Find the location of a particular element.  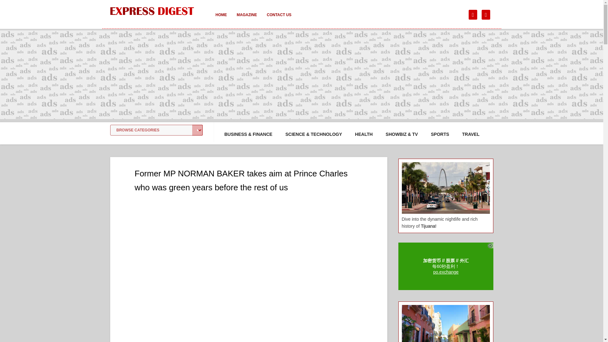

SPORTS is located at coordinates (440, 134).